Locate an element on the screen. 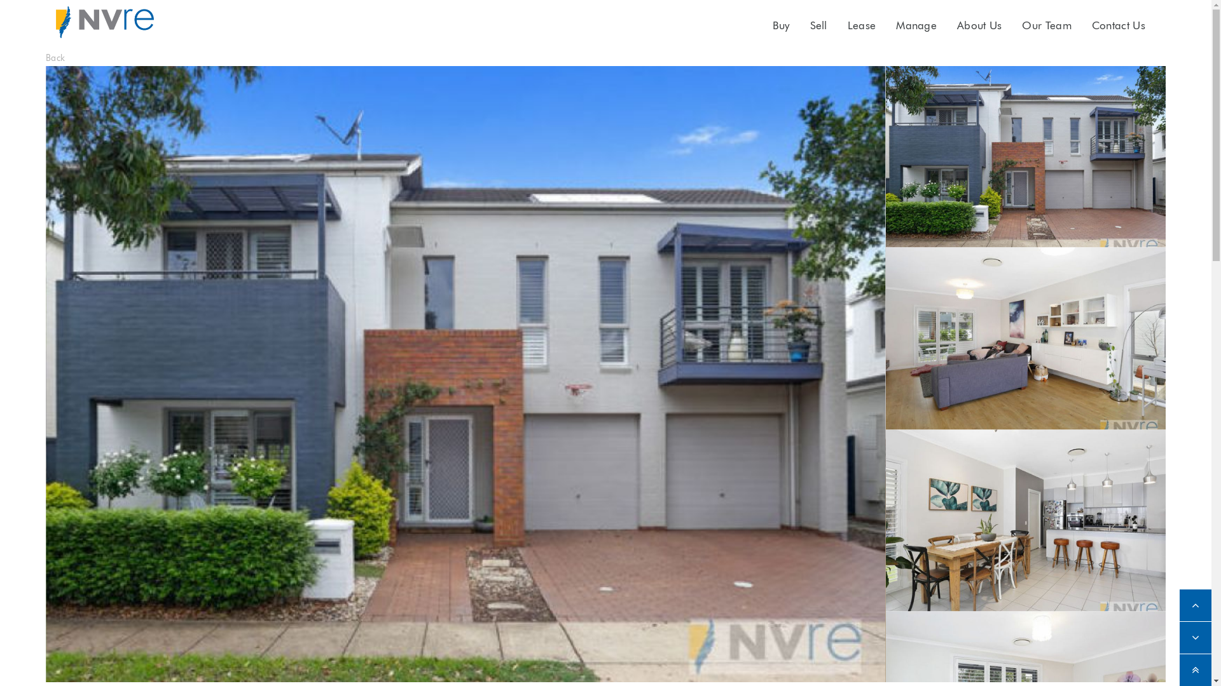  scroll up is located at coordinates (1196, 605).